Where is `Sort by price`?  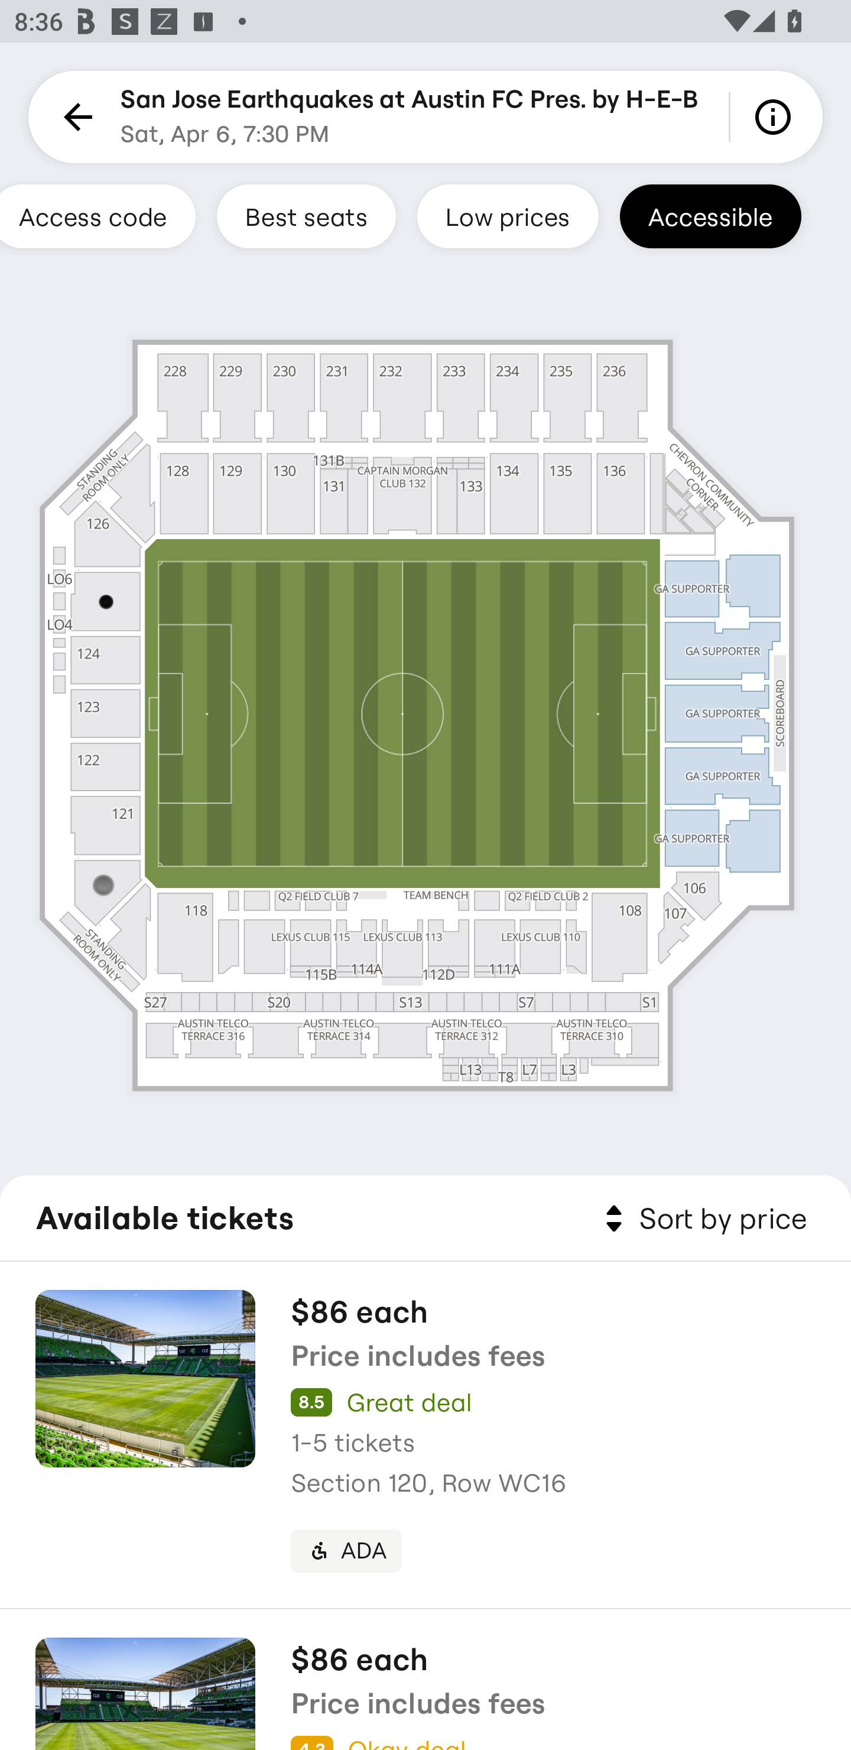
Sort by price is located at coordinates (702, 1219).